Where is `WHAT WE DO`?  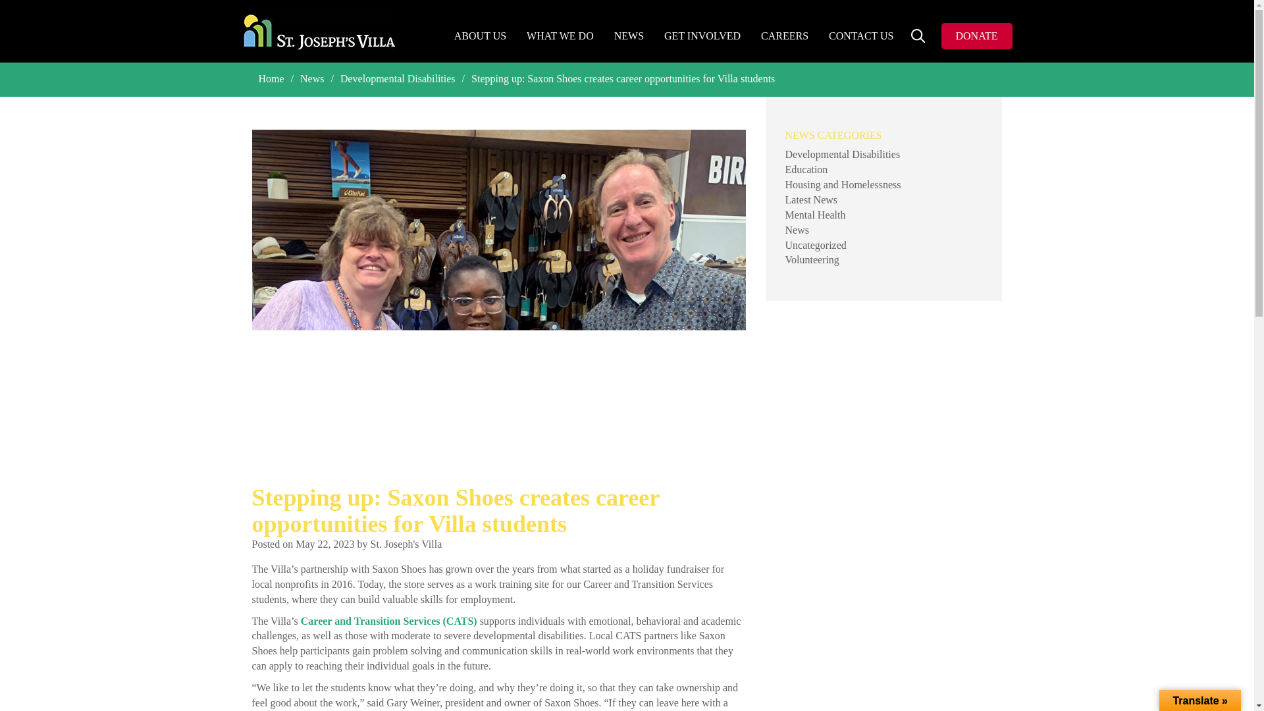 WHAT WE DO is located at coordinates (560, 36).